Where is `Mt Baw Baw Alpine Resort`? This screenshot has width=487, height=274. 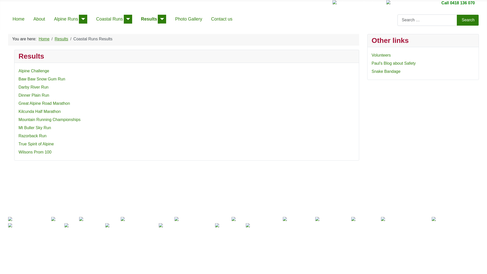
Mt Baw Baw Alpine Resort is located at coordinates (186, 226).